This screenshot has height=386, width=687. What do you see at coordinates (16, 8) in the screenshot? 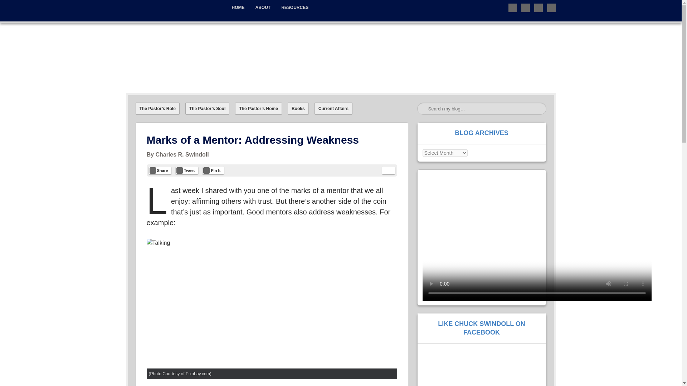
I see `Search` at bounding box center [16, 8].